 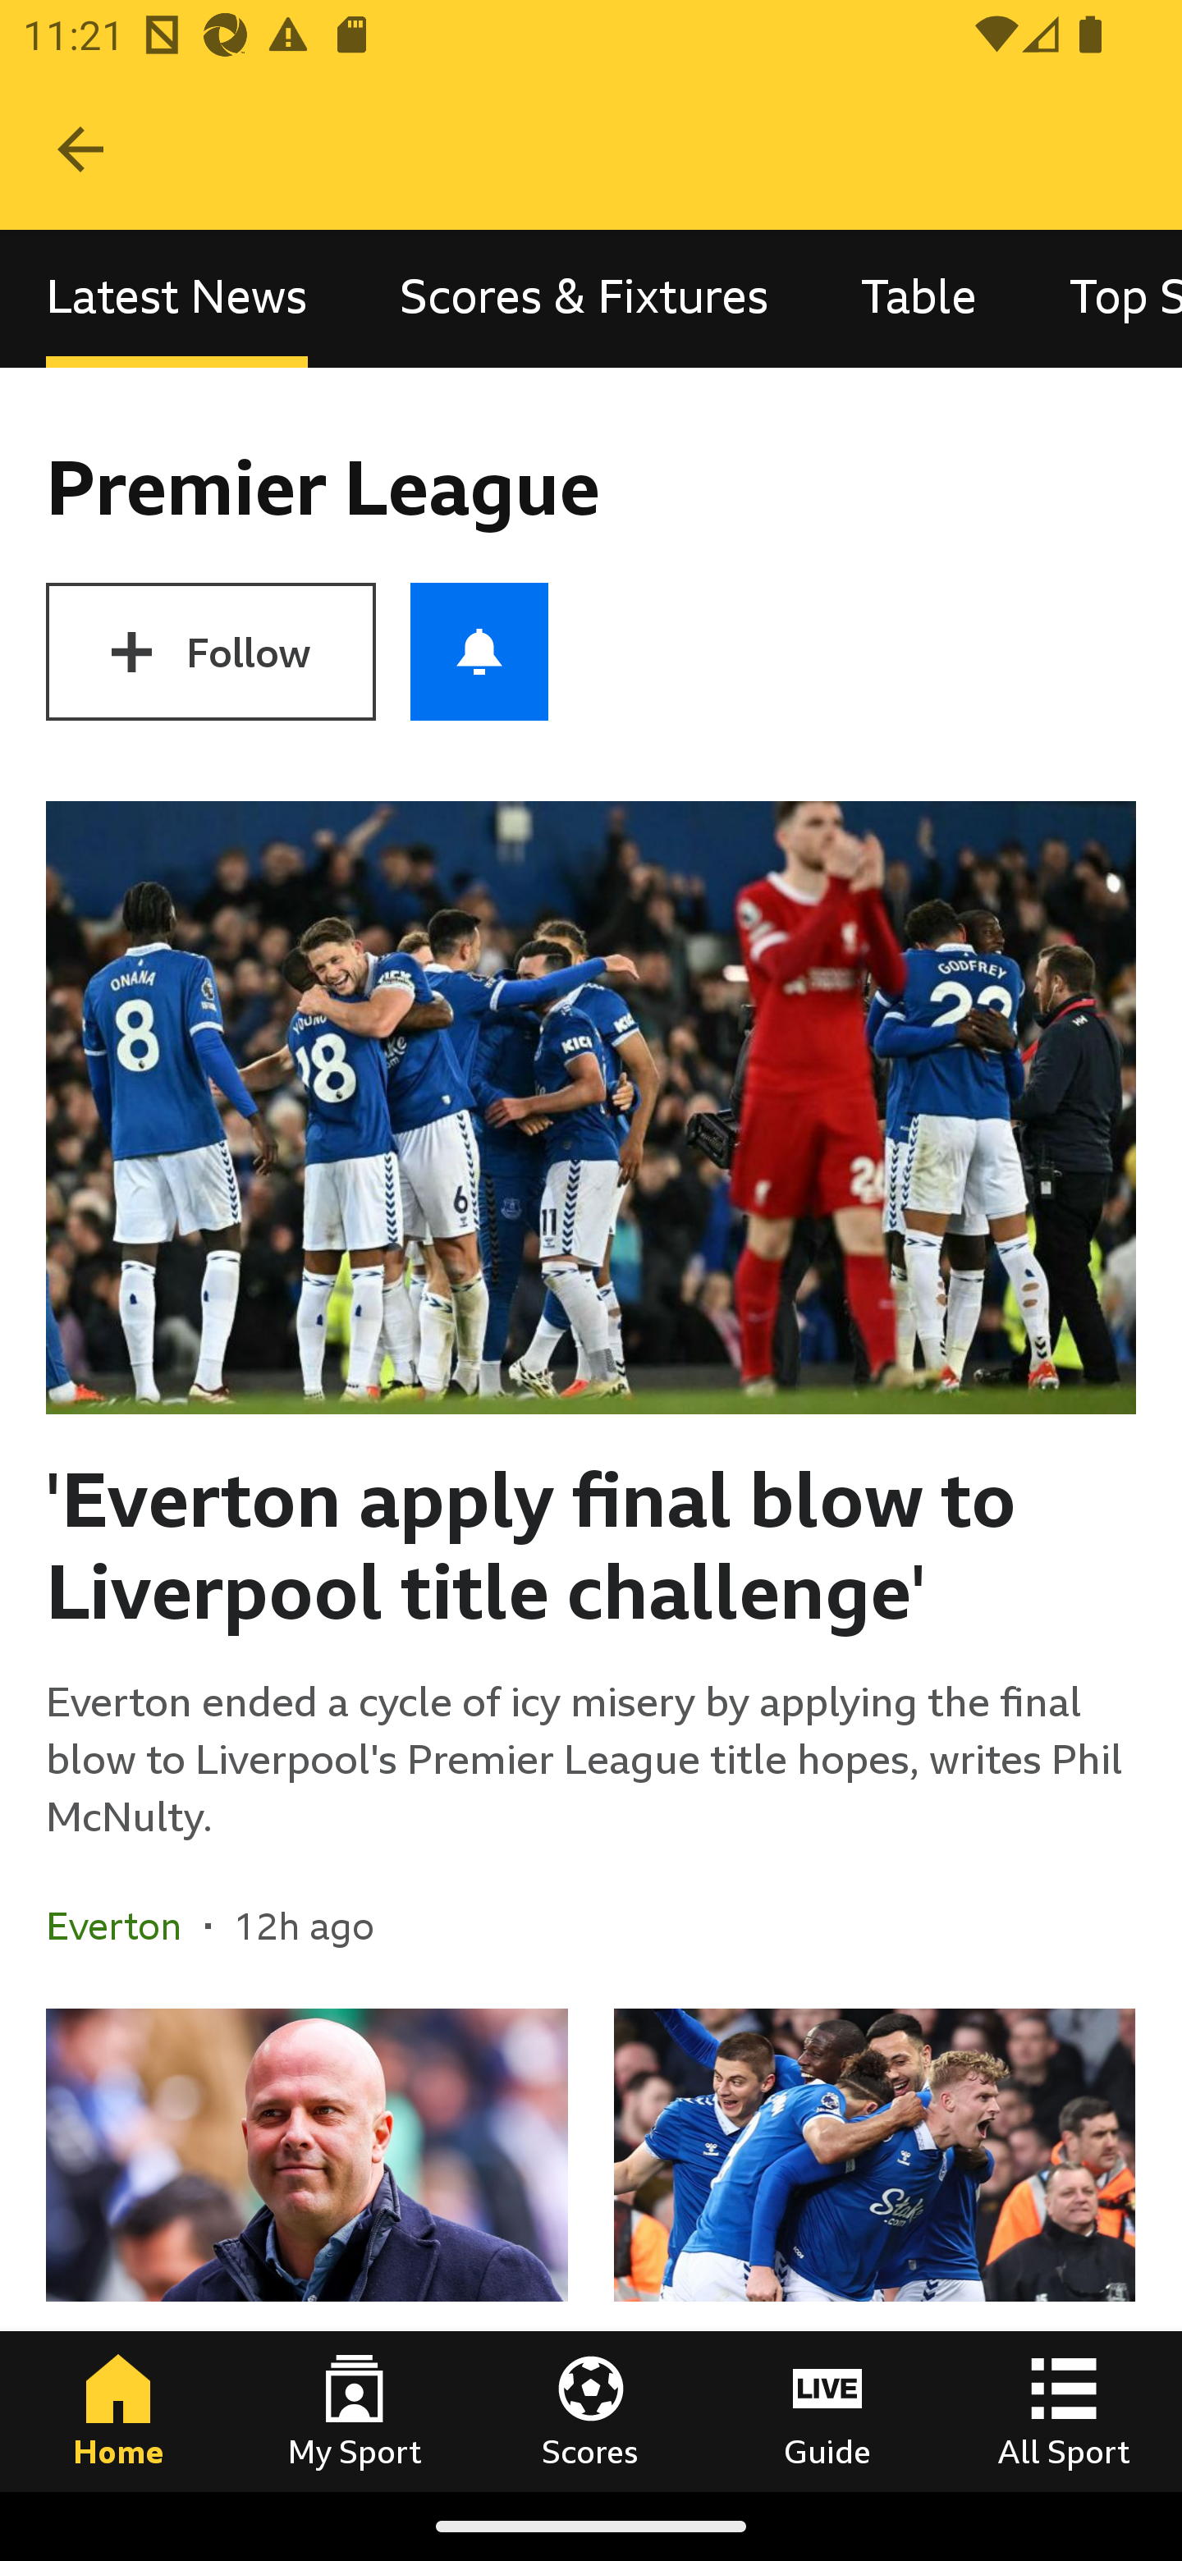 What do you see at coordinates (584, 299) in the screenshot?
I see `Scores & Fixtures` at bounding box center [584, 299].